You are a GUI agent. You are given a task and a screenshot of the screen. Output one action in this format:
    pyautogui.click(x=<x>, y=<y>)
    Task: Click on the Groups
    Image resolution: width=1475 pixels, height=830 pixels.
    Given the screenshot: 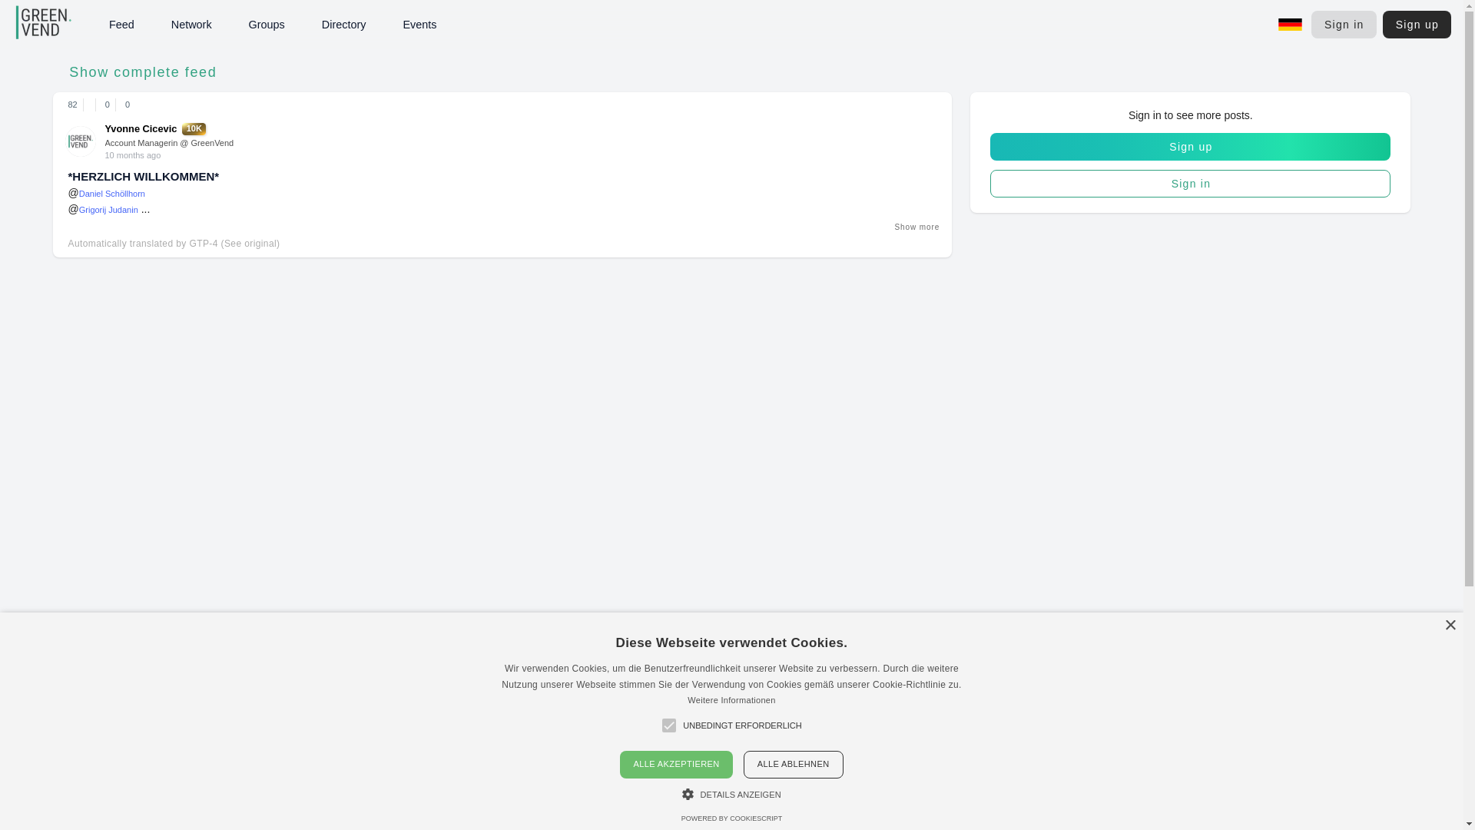 What is the action you would take?
    pyautogui.click(x=303, y=24)
    